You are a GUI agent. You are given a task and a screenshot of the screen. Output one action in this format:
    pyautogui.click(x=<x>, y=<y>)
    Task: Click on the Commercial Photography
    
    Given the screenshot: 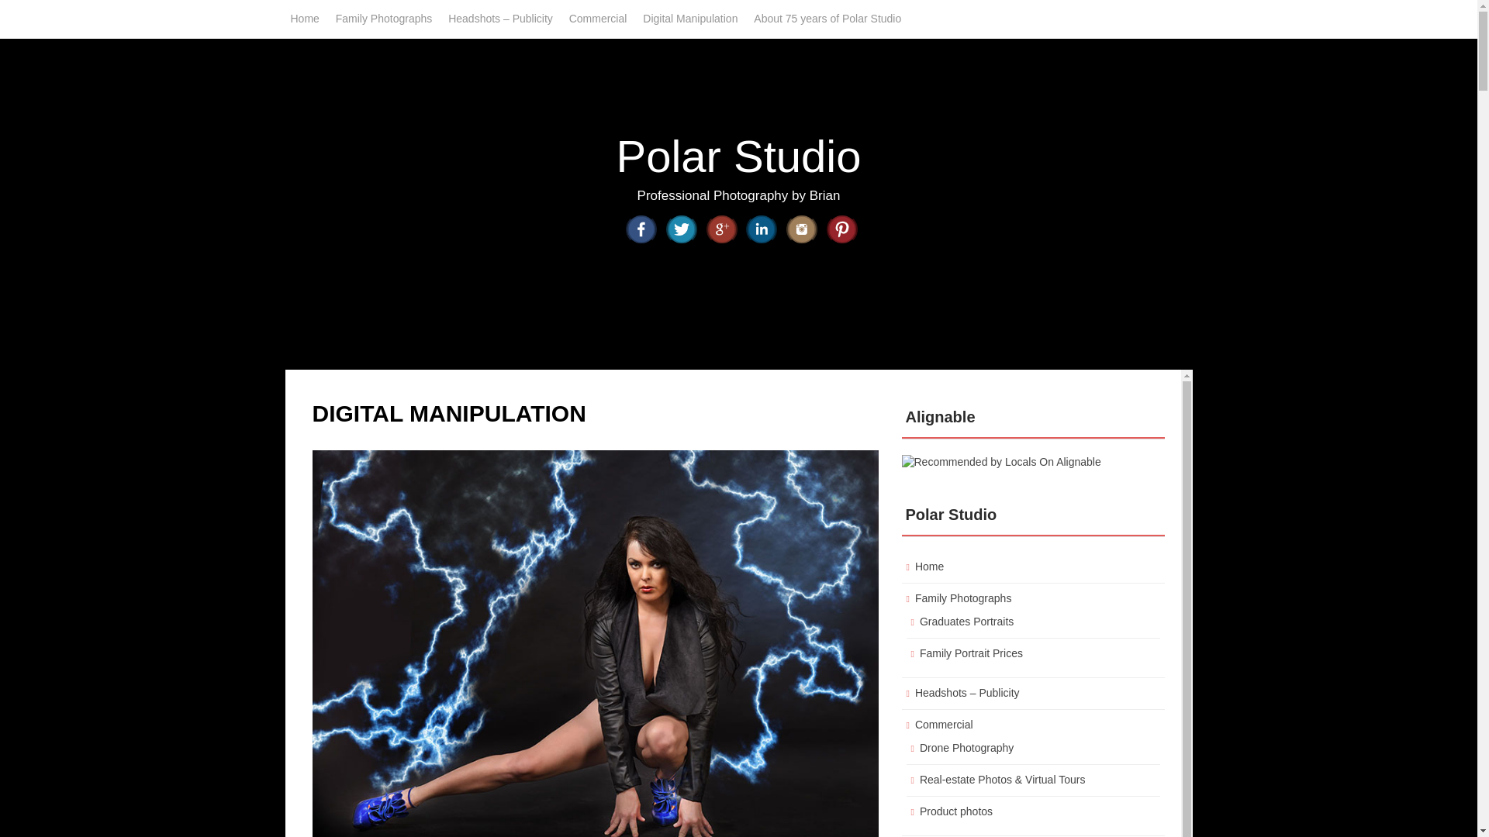 What is the action you would take?
    pyautogui.click(x=598, y=19)
    